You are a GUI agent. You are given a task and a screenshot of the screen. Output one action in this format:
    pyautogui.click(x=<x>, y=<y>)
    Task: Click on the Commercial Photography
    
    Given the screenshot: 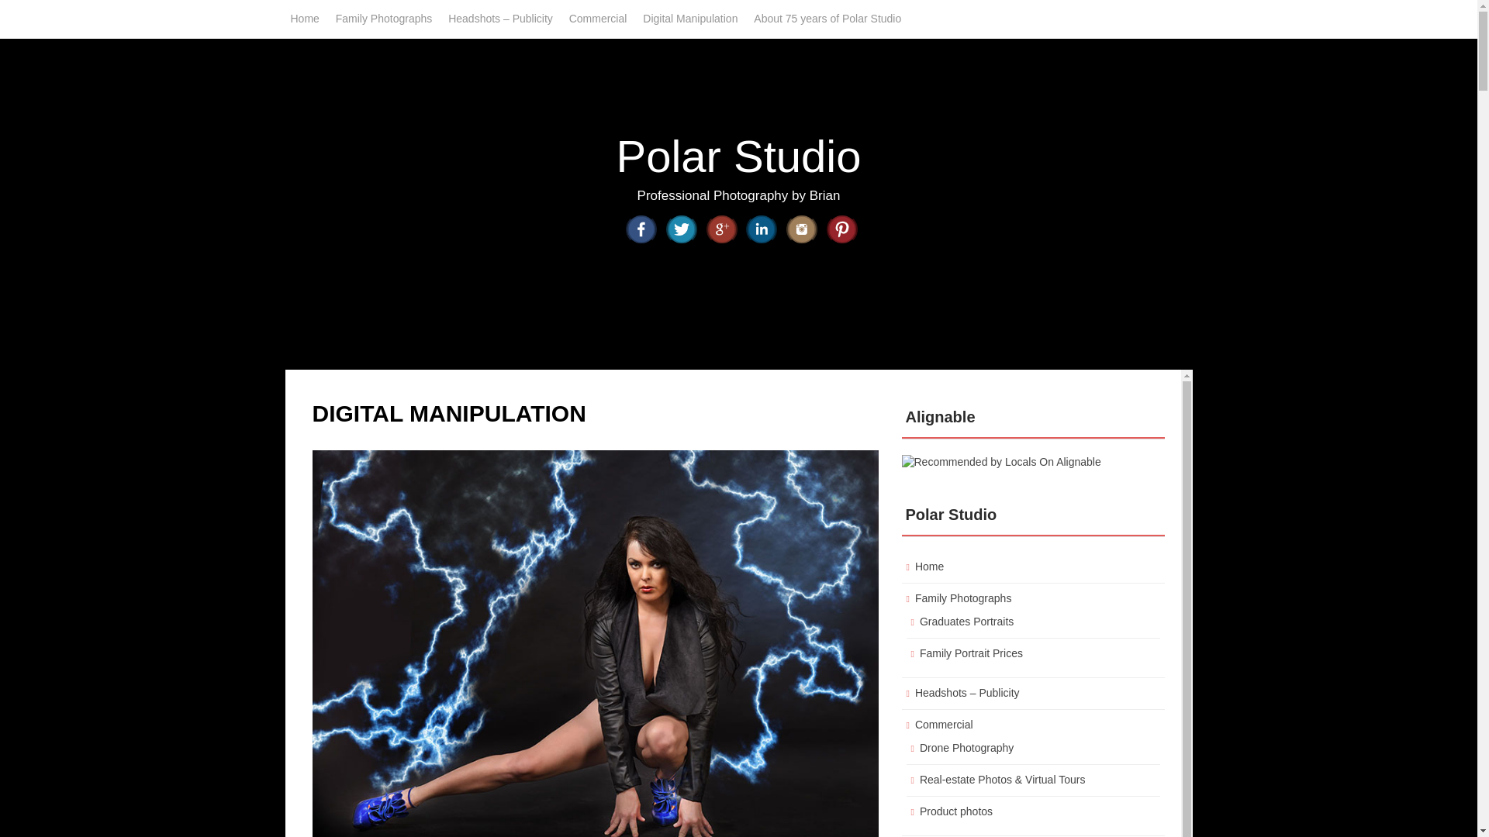 What is the action you would take?
    pyautogui.click(x=598, y=19)
    